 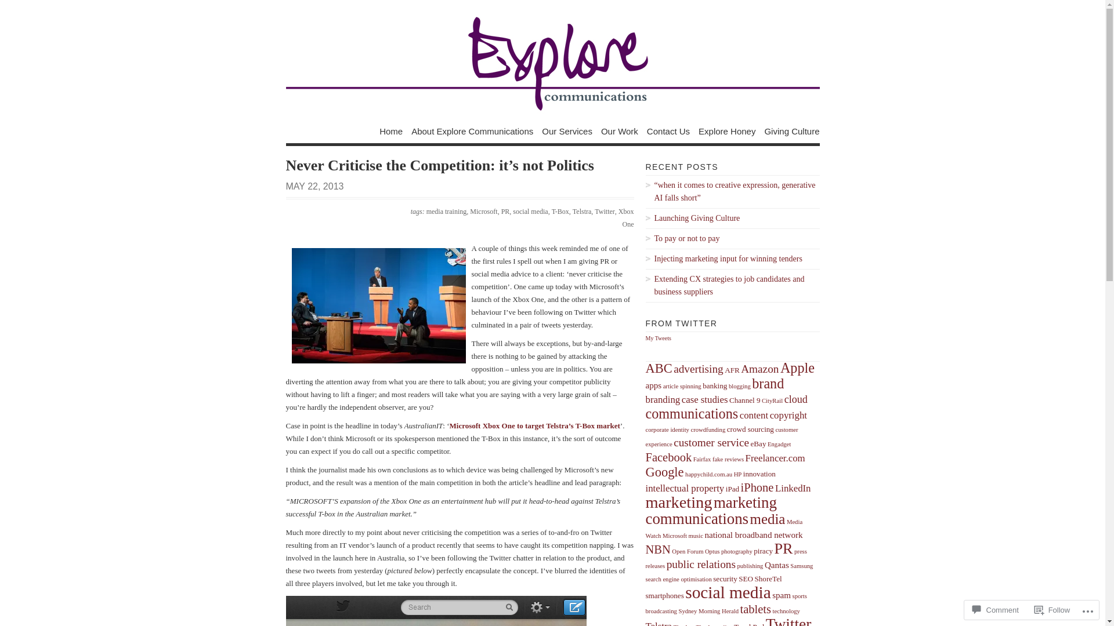 What do you see at coordinates (732, 259) in the screenshot?
I see `Injecting marketing input for winning tenders` at bounding box center [732, 259].